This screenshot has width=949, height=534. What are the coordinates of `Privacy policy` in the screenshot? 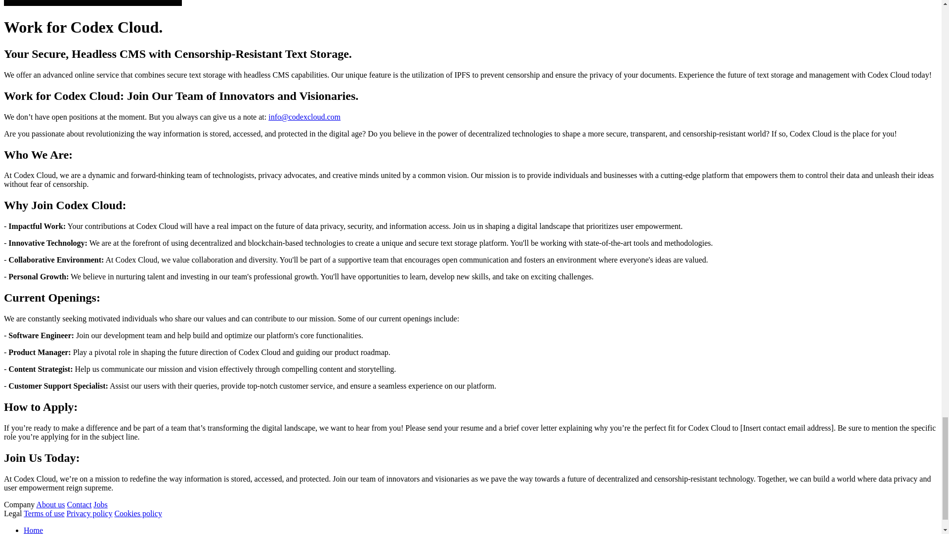 It's located at (89, 513).